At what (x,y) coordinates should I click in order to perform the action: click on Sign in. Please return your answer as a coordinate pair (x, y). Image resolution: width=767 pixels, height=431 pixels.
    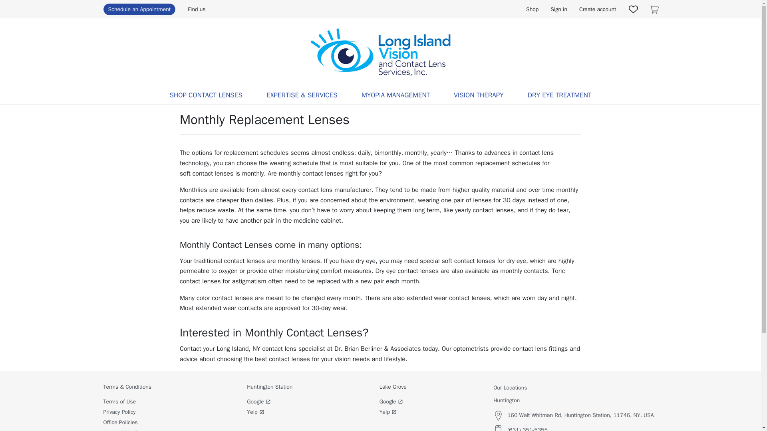
    Looking at the image, I should click on (558, 9).